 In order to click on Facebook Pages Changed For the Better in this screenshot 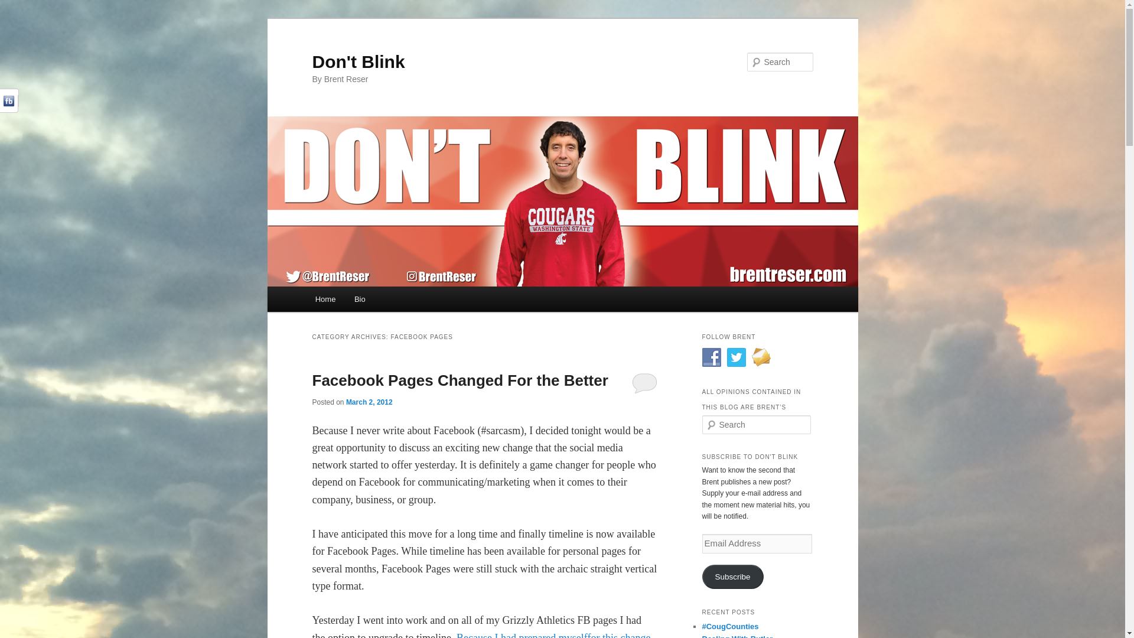, I will do `click(460, 380)`.